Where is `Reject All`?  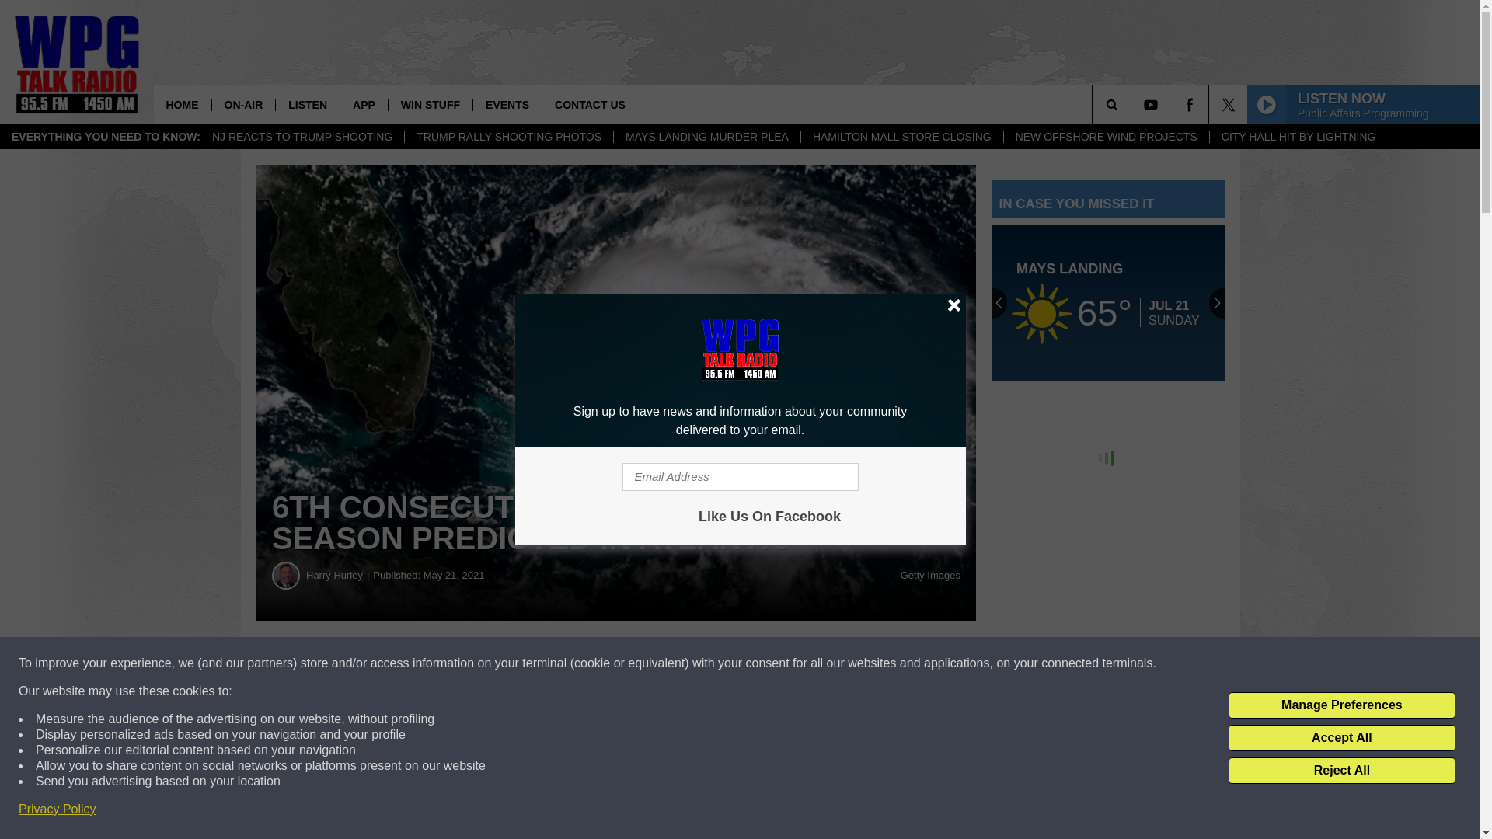 Reject All is located at coordinates (1341, 771).